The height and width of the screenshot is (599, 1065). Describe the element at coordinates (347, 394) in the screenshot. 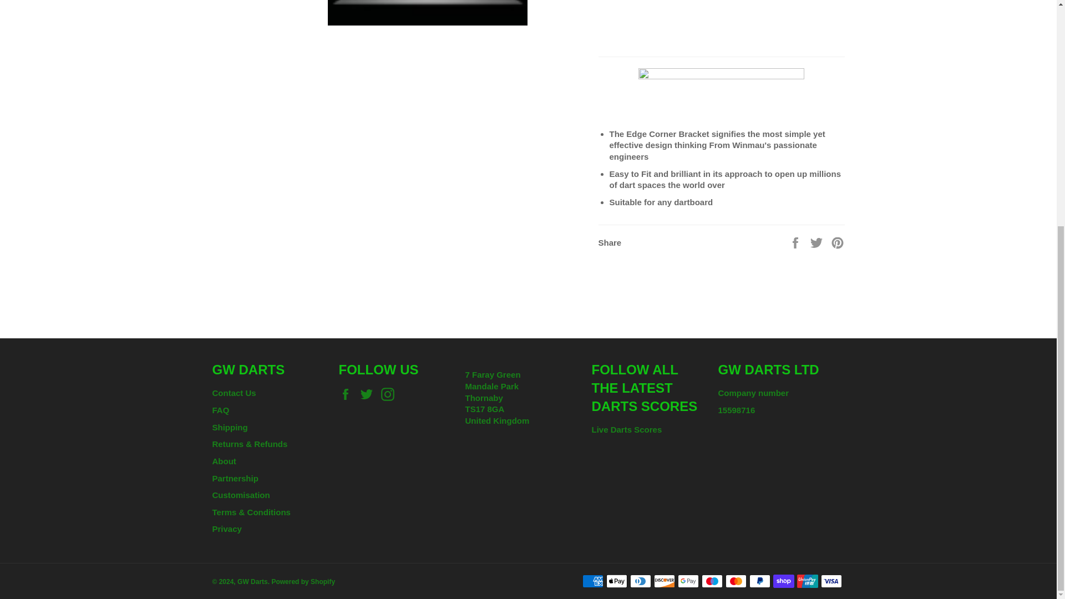

I see `GW Darts on Facebook` at that location.